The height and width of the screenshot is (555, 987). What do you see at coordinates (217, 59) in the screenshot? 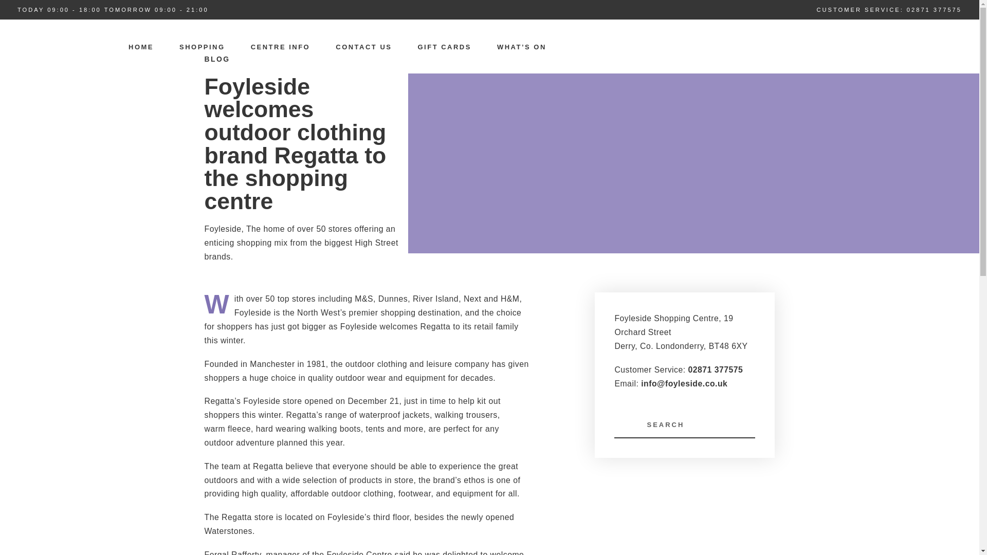
I see `BLOG` at bounding box center [217, 59].